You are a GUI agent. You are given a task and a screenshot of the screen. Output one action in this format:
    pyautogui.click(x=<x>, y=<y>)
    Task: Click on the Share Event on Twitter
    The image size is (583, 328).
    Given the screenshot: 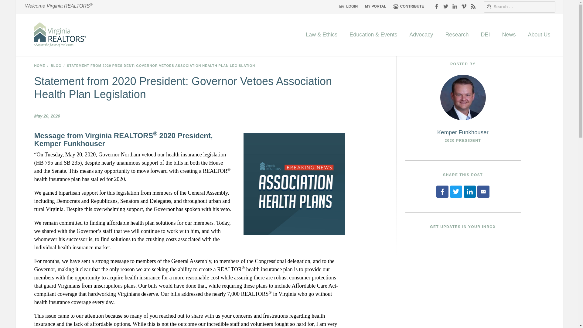 What is the action you would take?
    pyautogui.click(x=456, y=192)
    